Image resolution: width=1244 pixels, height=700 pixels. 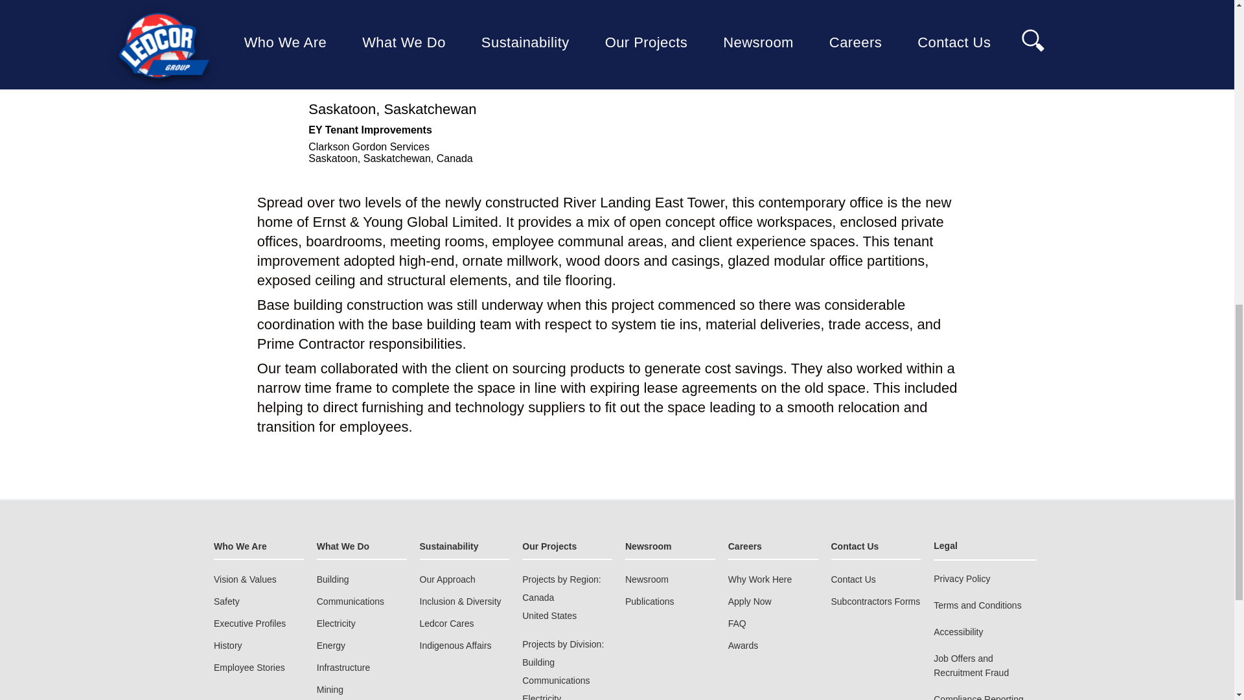 I want to click on Compliance Reporting, so click(x=978, y=696).